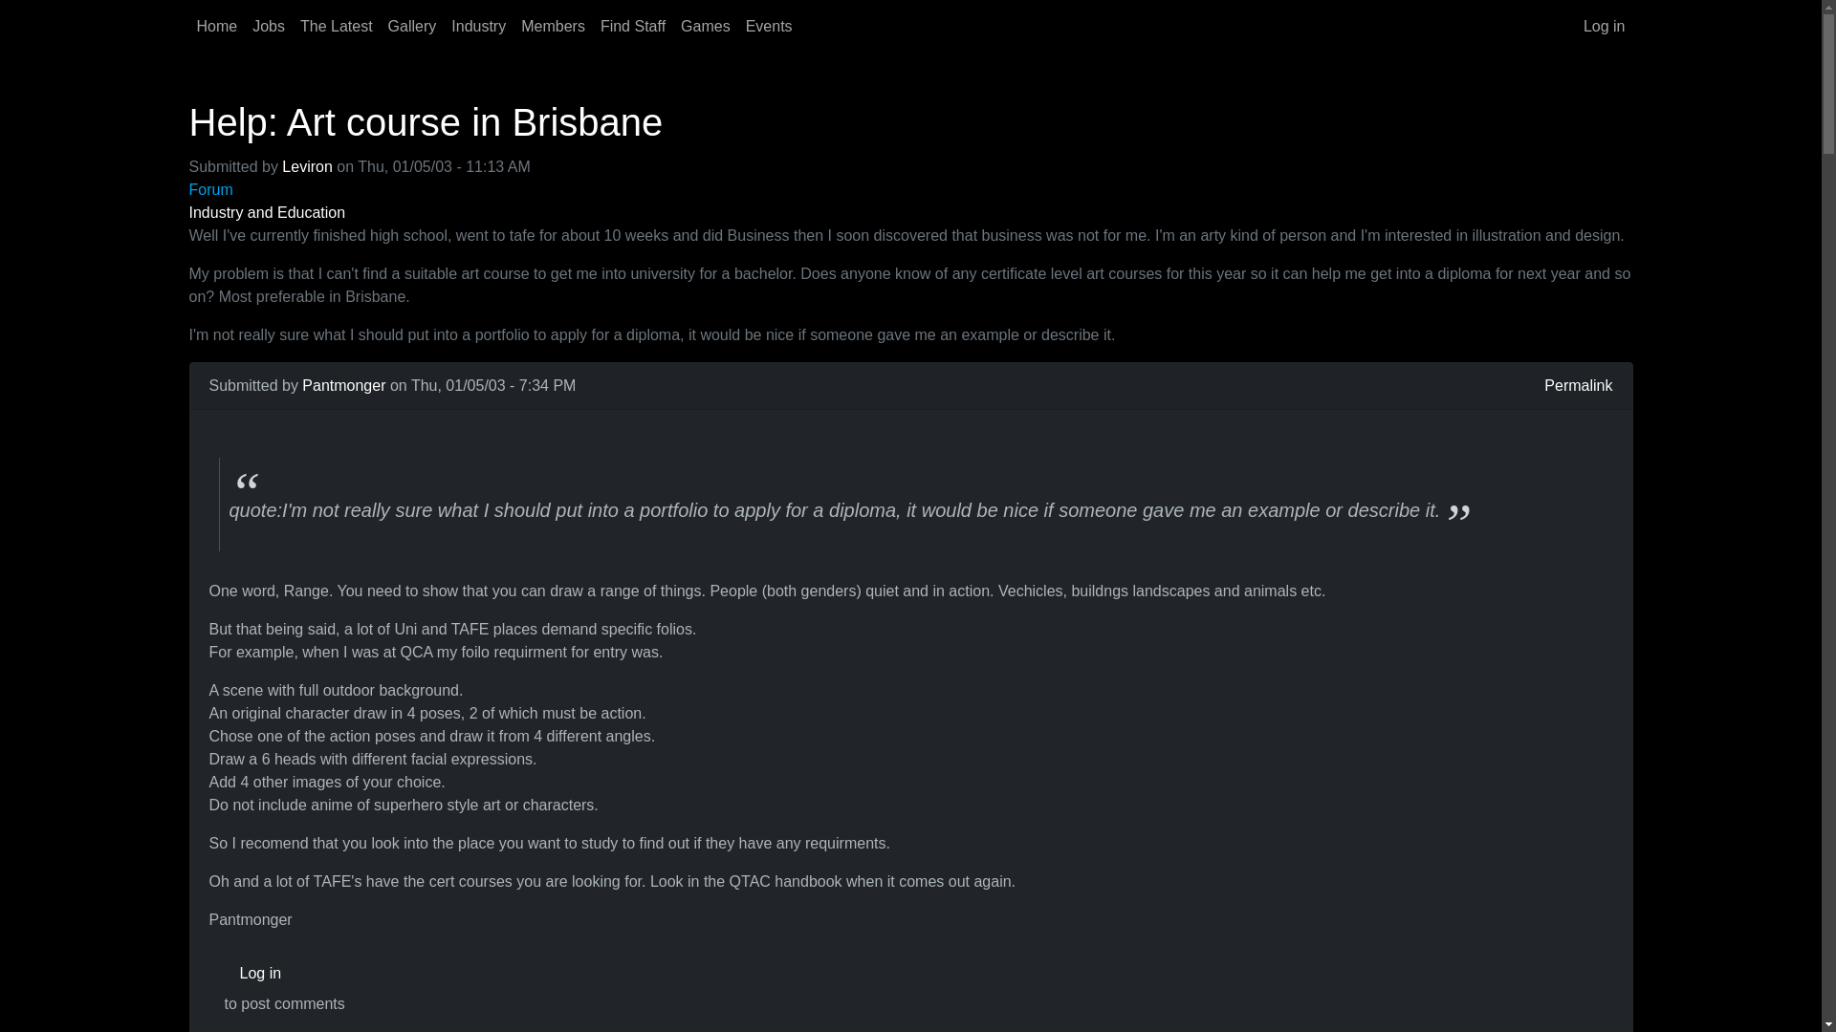 The image size is (1836, 1032). What do you see at coordinates (553, 26) in the screenshot?
I see `Members` at bounding box center [553, 26].